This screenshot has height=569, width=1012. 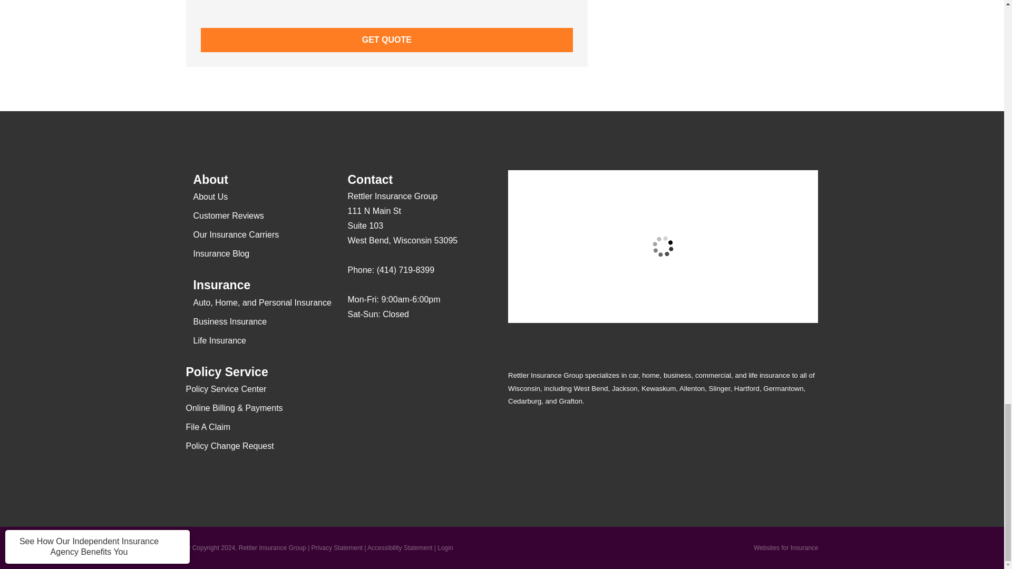 What do you see at coordinates (386, 40) in the screenshot?
I see `Get Quote` at bounding box center [386, 40].